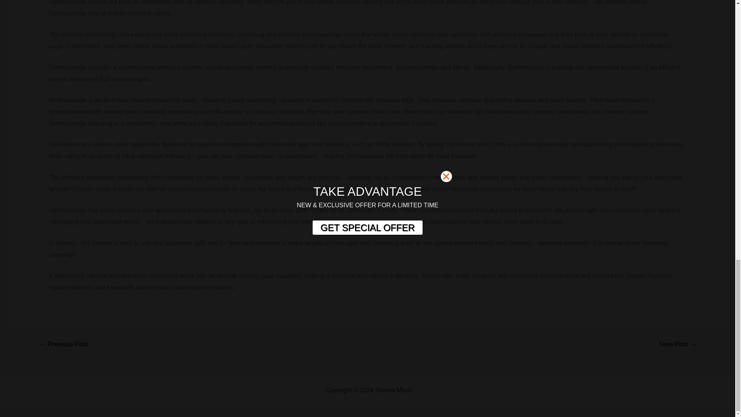  What do you see at coordinates (425, 390) in the screenshot?
I see `Sitemap` at bounding box center [425, 390].